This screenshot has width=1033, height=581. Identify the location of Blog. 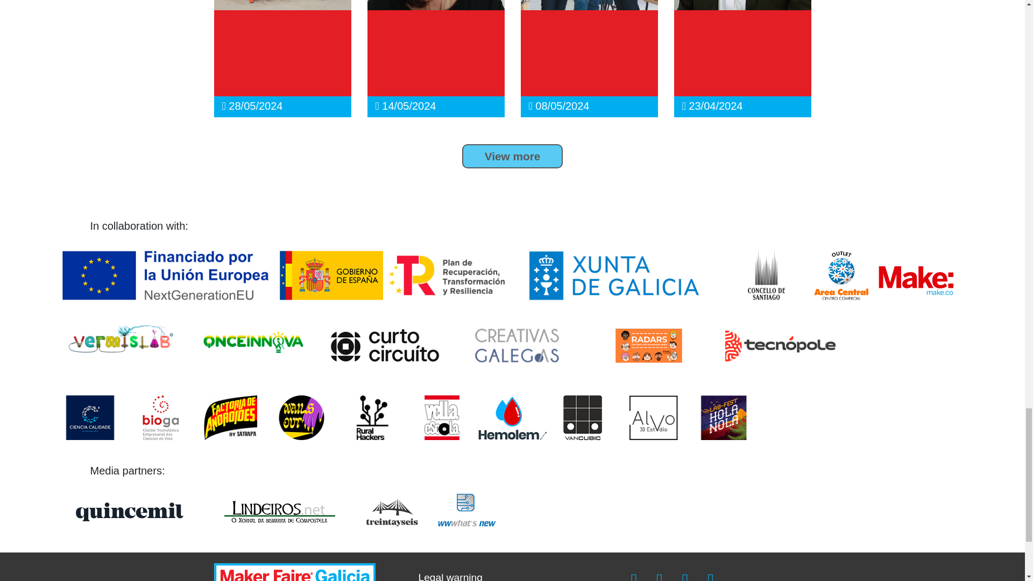
(512, 156).